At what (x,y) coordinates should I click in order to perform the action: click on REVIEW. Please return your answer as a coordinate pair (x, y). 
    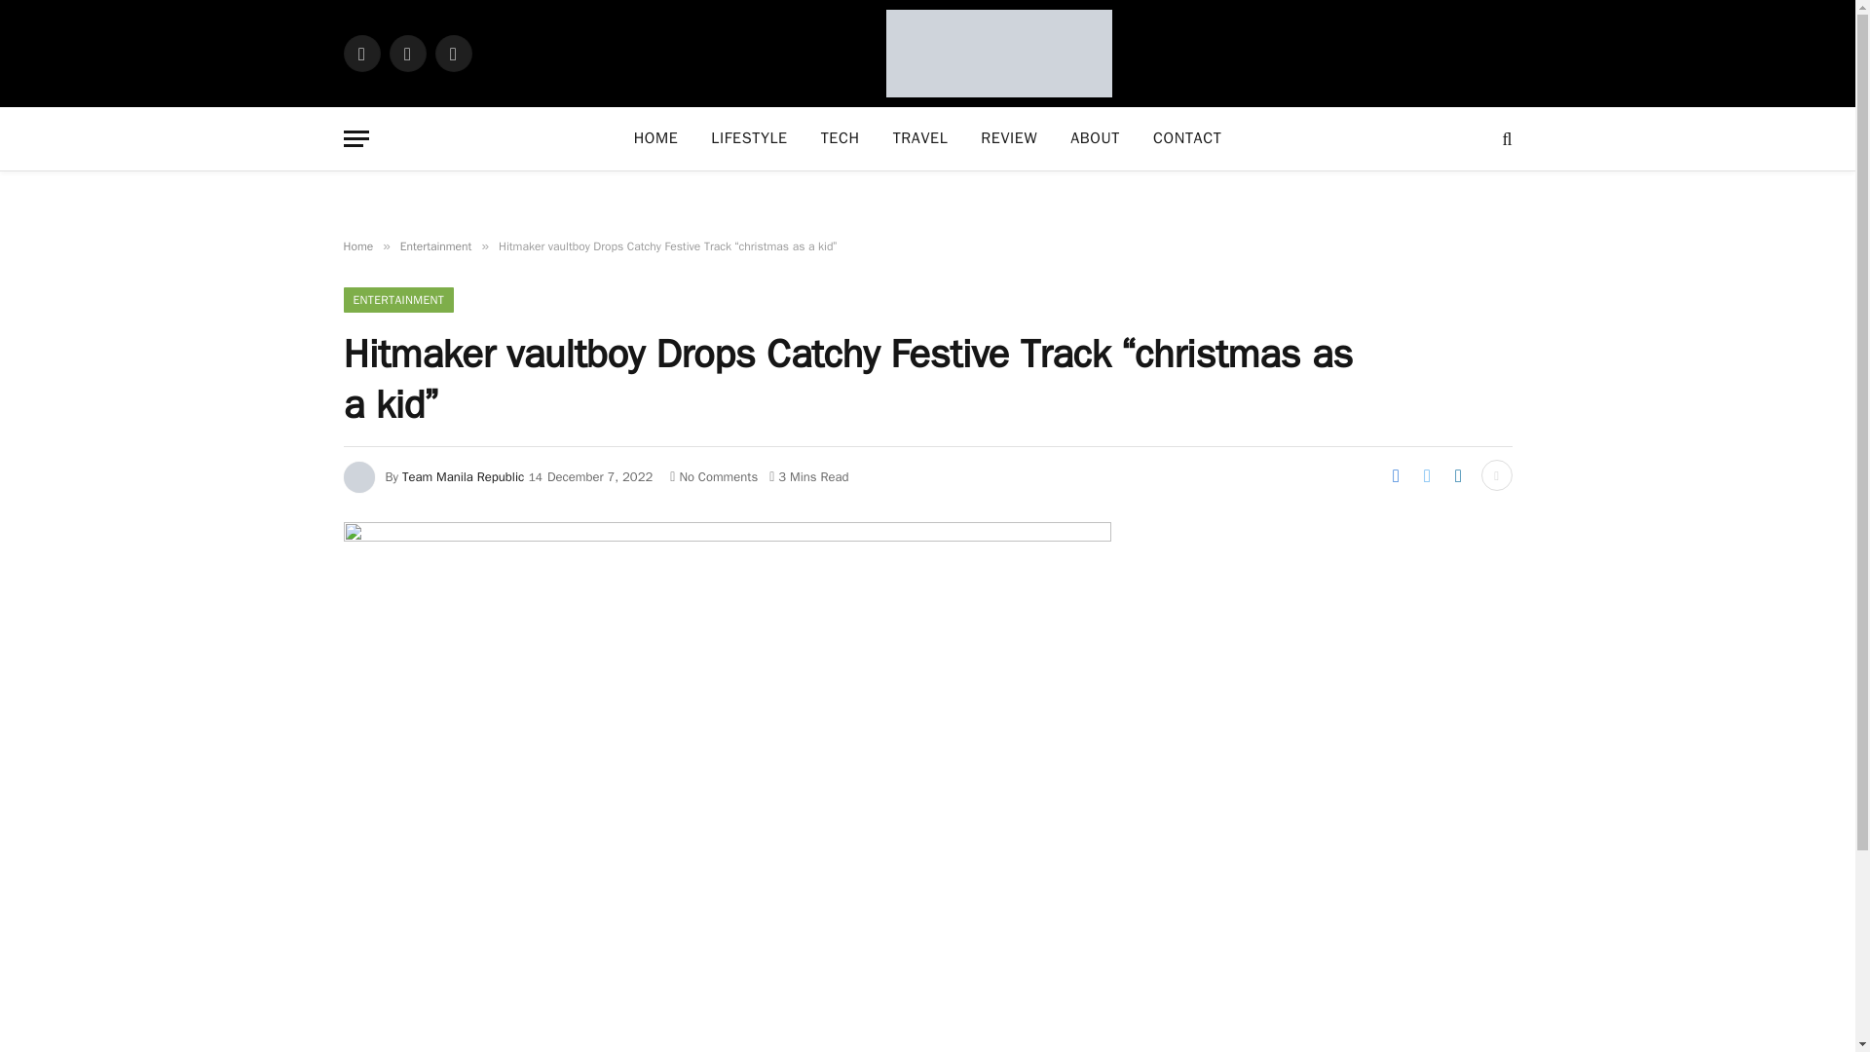
    Looking at the image, I should click on (1009, 138).